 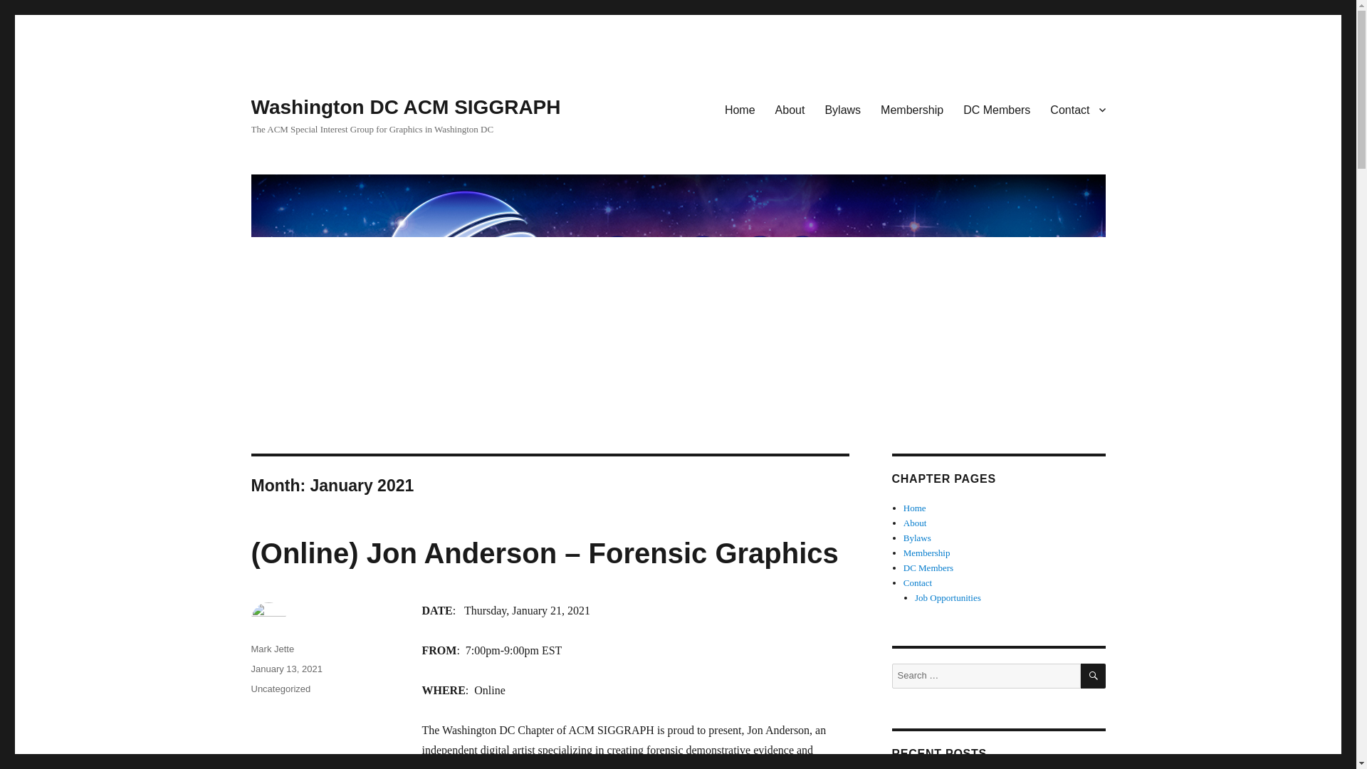 I want to click on About, so click(x=915, y=523).